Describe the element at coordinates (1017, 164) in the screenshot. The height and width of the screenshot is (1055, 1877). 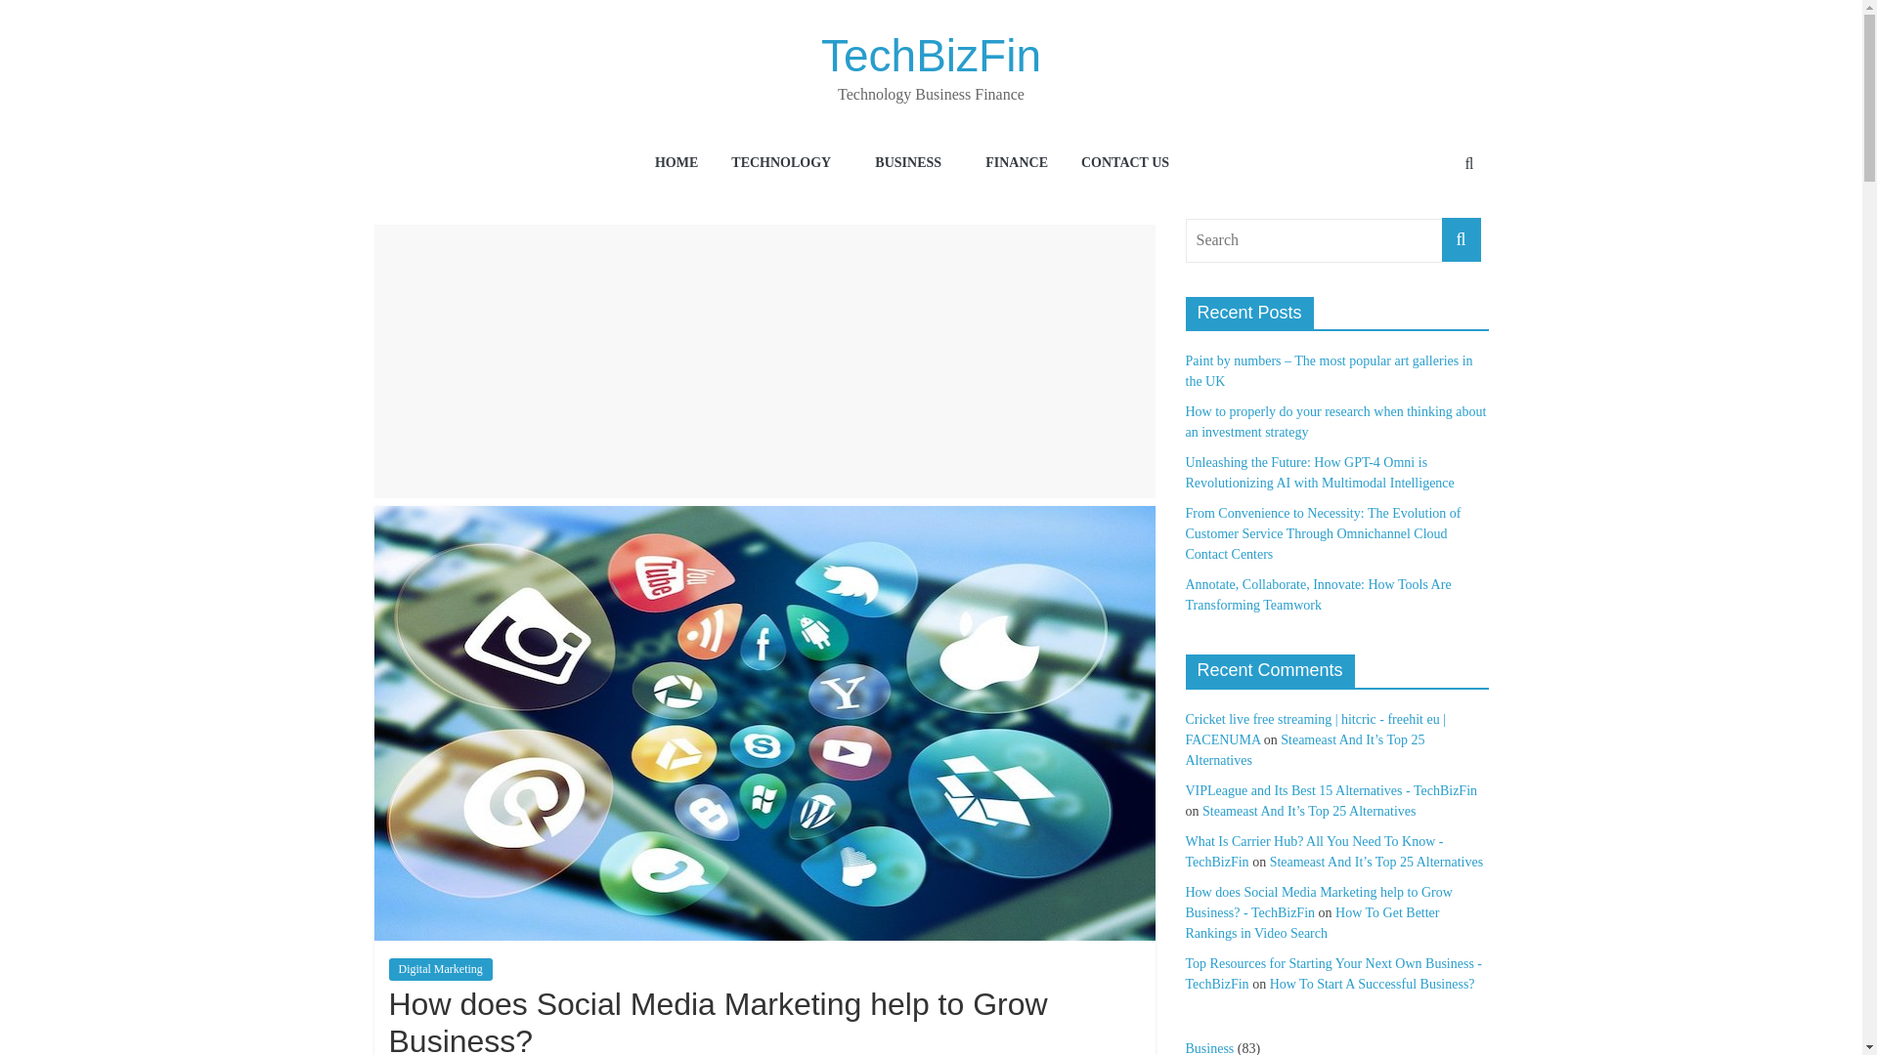
I see `FINANCE` at that location.